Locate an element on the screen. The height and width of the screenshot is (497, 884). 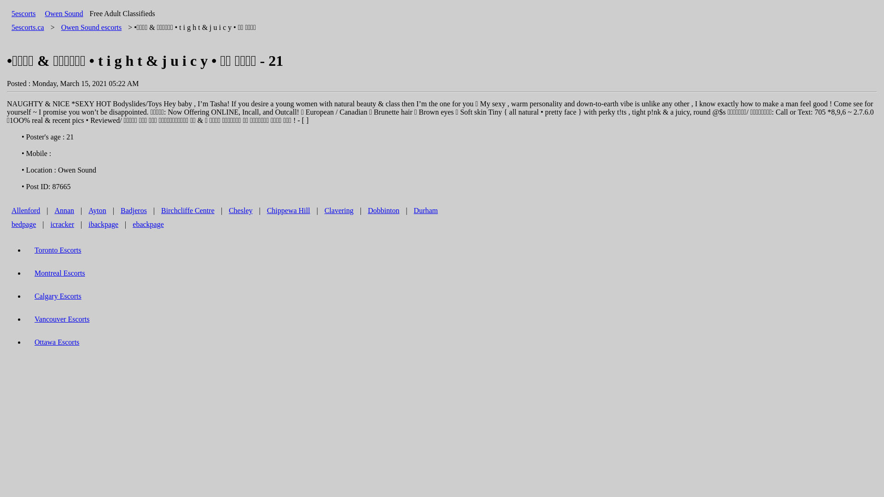
Chesley is located at coordinates (241, 211).